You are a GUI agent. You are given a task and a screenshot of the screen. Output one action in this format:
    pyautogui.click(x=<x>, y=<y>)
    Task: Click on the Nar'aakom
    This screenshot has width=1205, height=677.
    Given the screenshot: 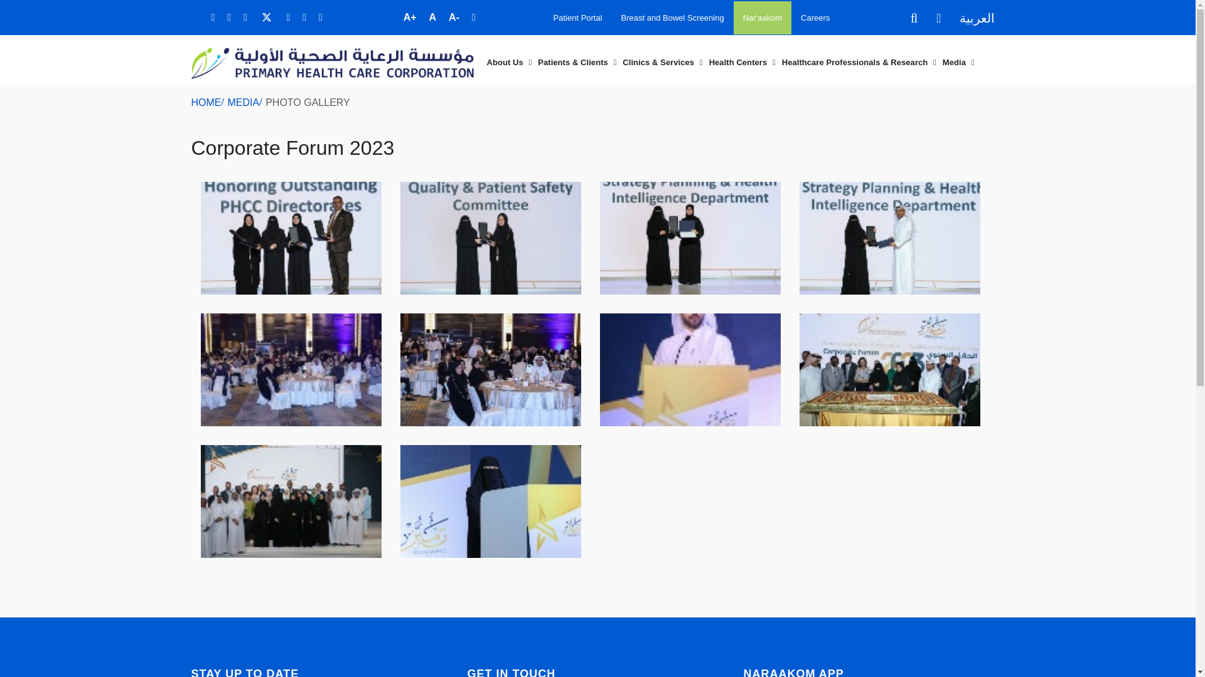 What is the action you would take?
    pyautogui.click(x=763, y=18)
    